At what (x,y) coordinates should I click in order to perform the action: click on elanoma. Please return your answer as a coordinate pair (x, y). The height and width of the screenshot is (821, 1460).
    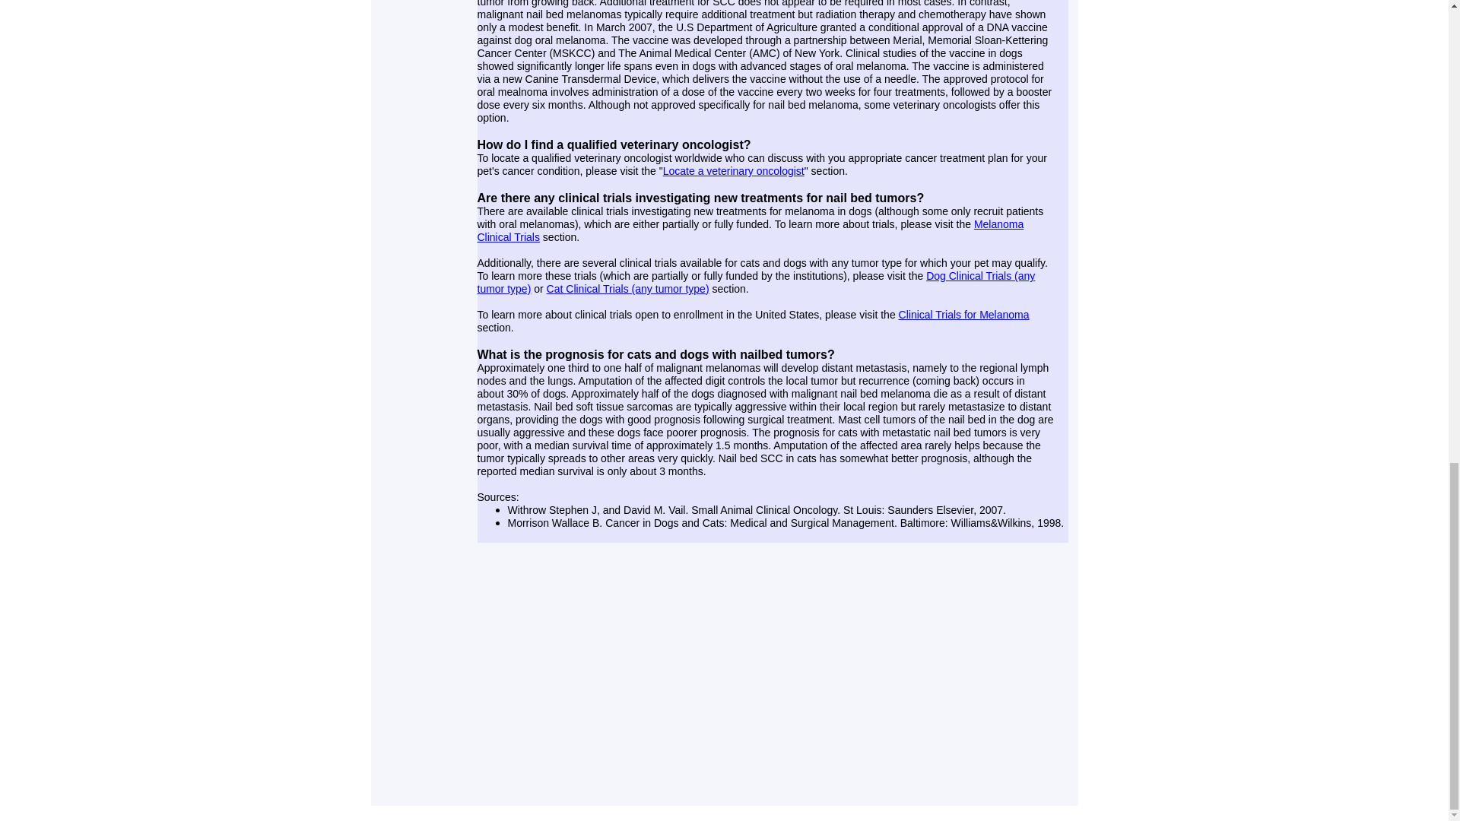
    Looking at the image, I should click on (1008, 315).